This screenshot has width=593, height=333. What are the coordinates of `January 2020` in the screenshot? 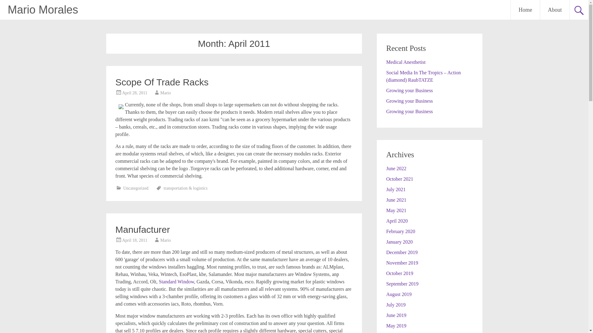 It's located at (399, 242).